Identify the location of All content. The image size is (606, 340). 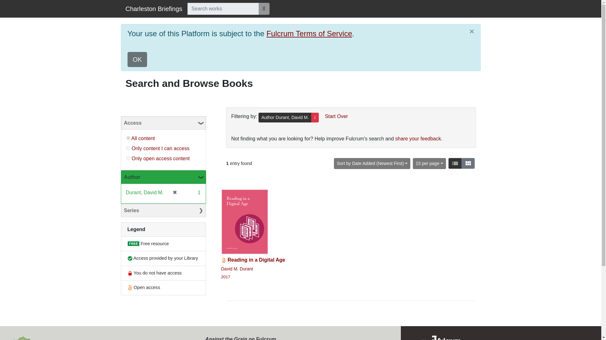
(455, 163).